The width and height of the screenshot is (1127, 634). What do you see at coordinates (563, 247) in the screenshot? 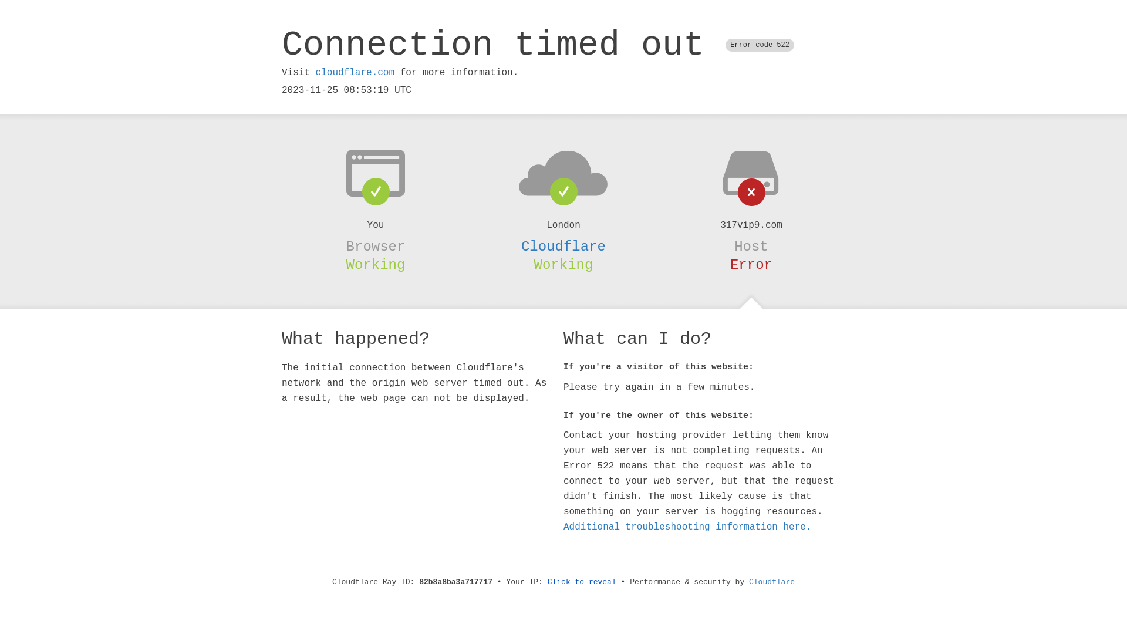
I see `Cloudflare` at bounding box center [563, 247].